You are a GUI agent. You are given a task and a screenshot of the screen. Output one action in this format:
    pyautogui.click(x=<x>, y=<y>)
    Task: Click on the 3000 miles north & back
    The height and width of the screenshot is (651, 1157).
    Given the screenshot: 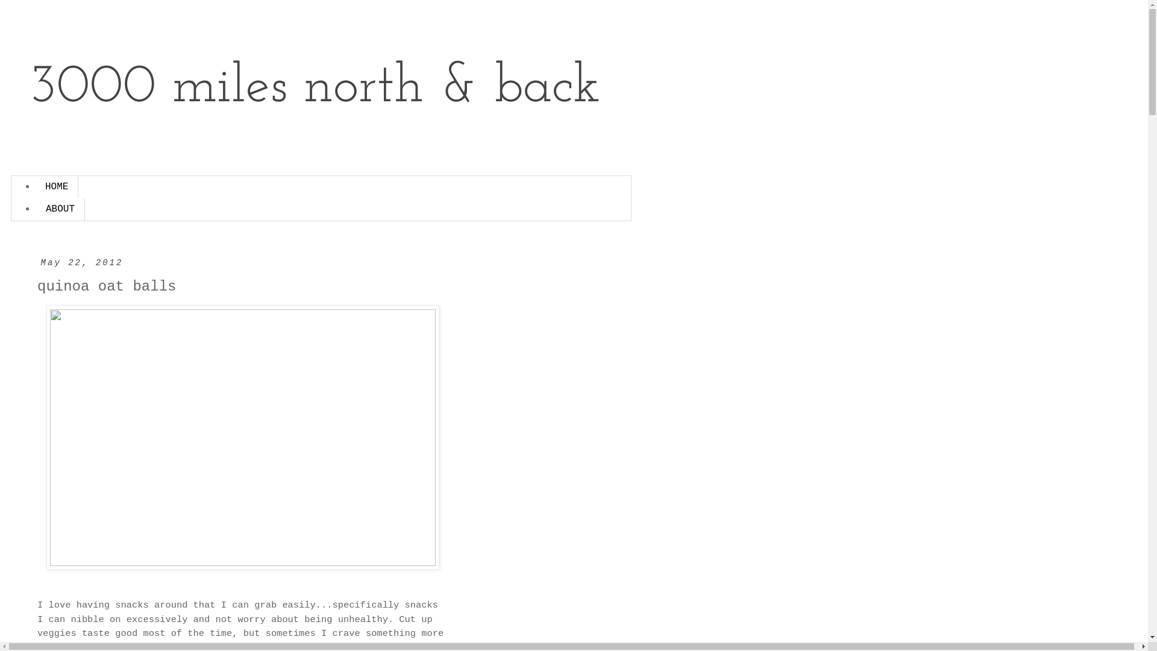 What is the action you would take?
    pyautogui.click(x=315, y=88)
    